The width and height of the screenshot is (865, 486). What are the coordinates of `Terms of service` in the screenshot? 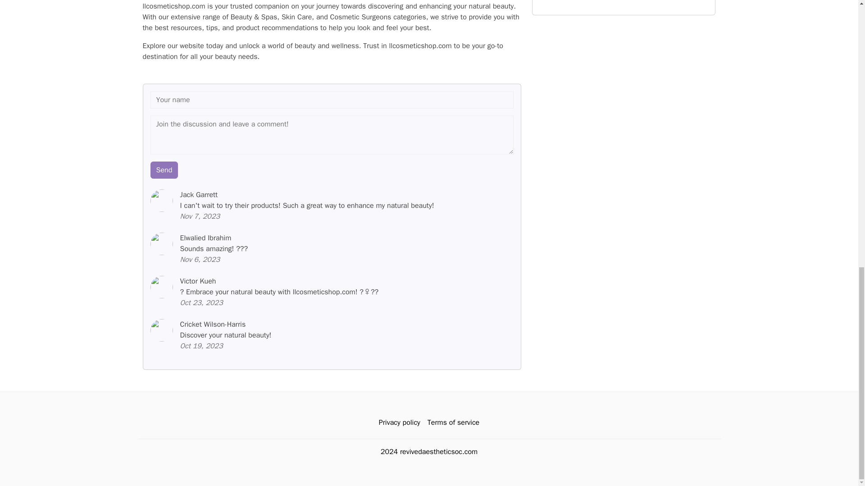 It's located at (453, 423).